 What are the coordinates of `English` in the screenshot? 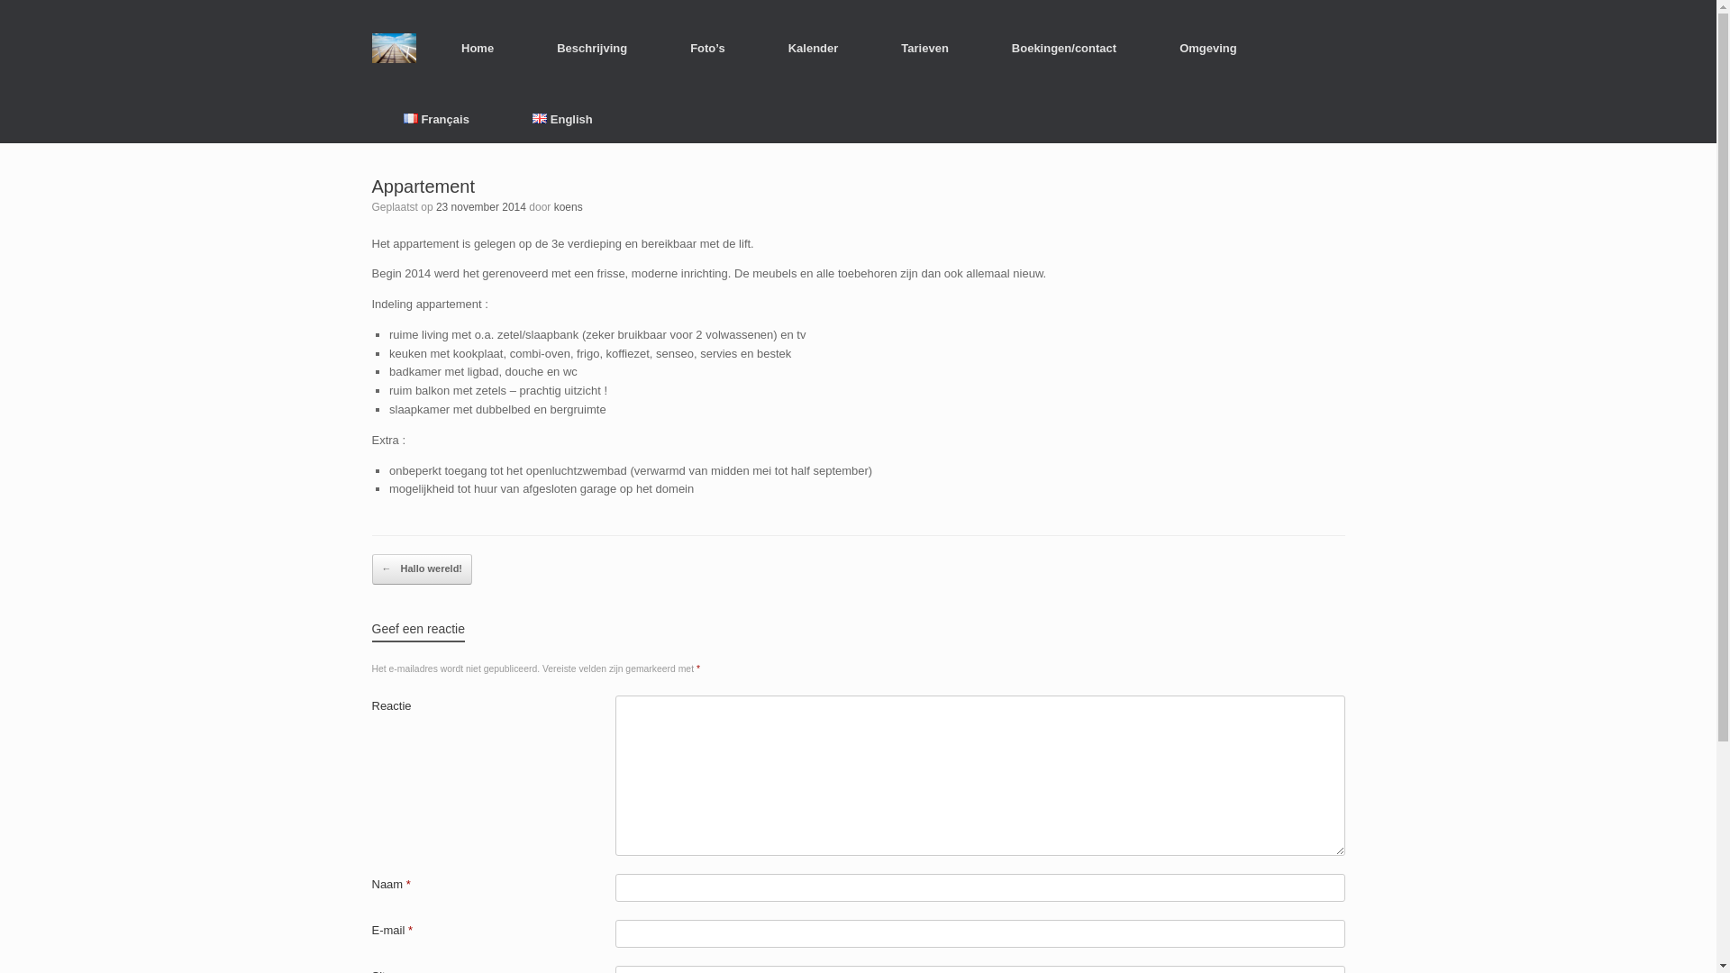 It's located at (562, 119).